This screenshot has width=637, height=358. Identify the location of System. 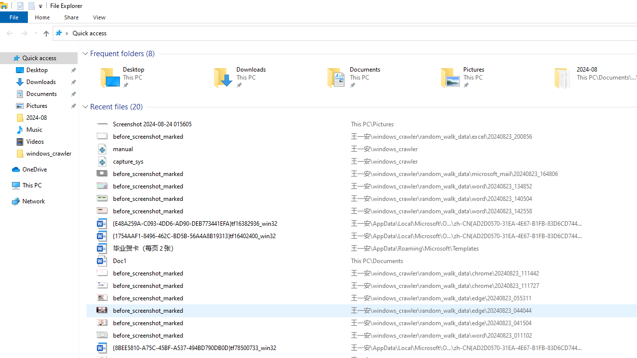
(5, 5).